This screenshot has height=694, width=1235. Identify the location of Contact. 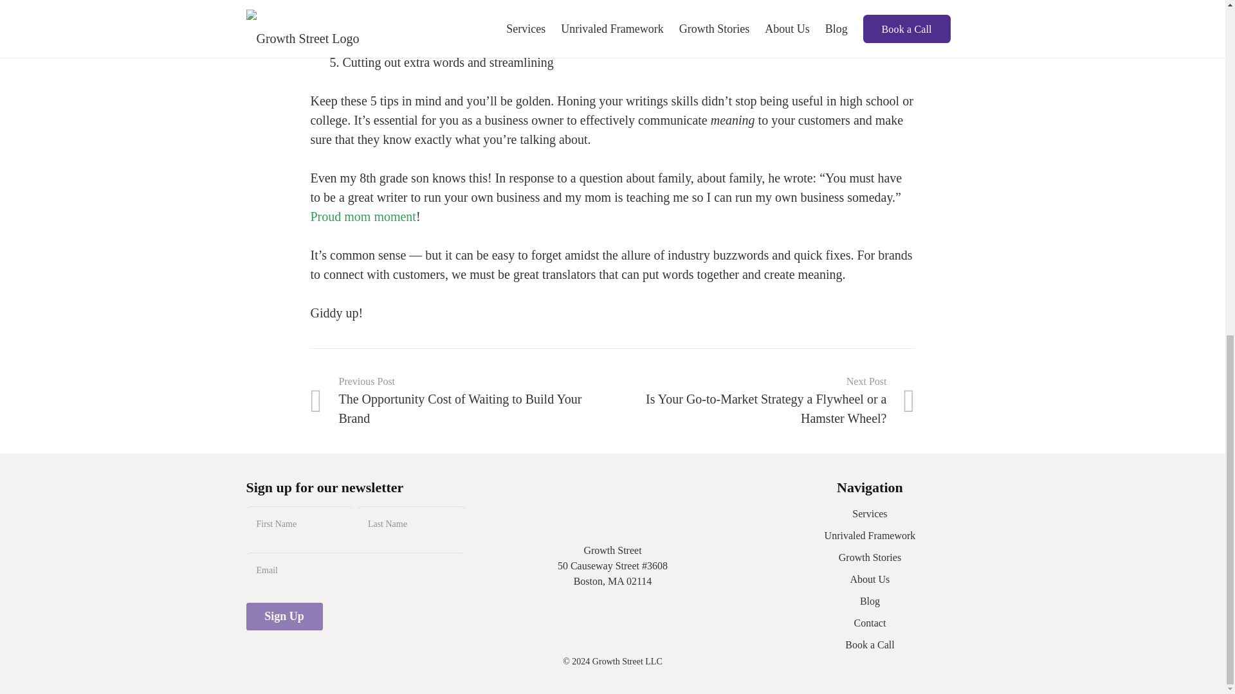
(870, 623).